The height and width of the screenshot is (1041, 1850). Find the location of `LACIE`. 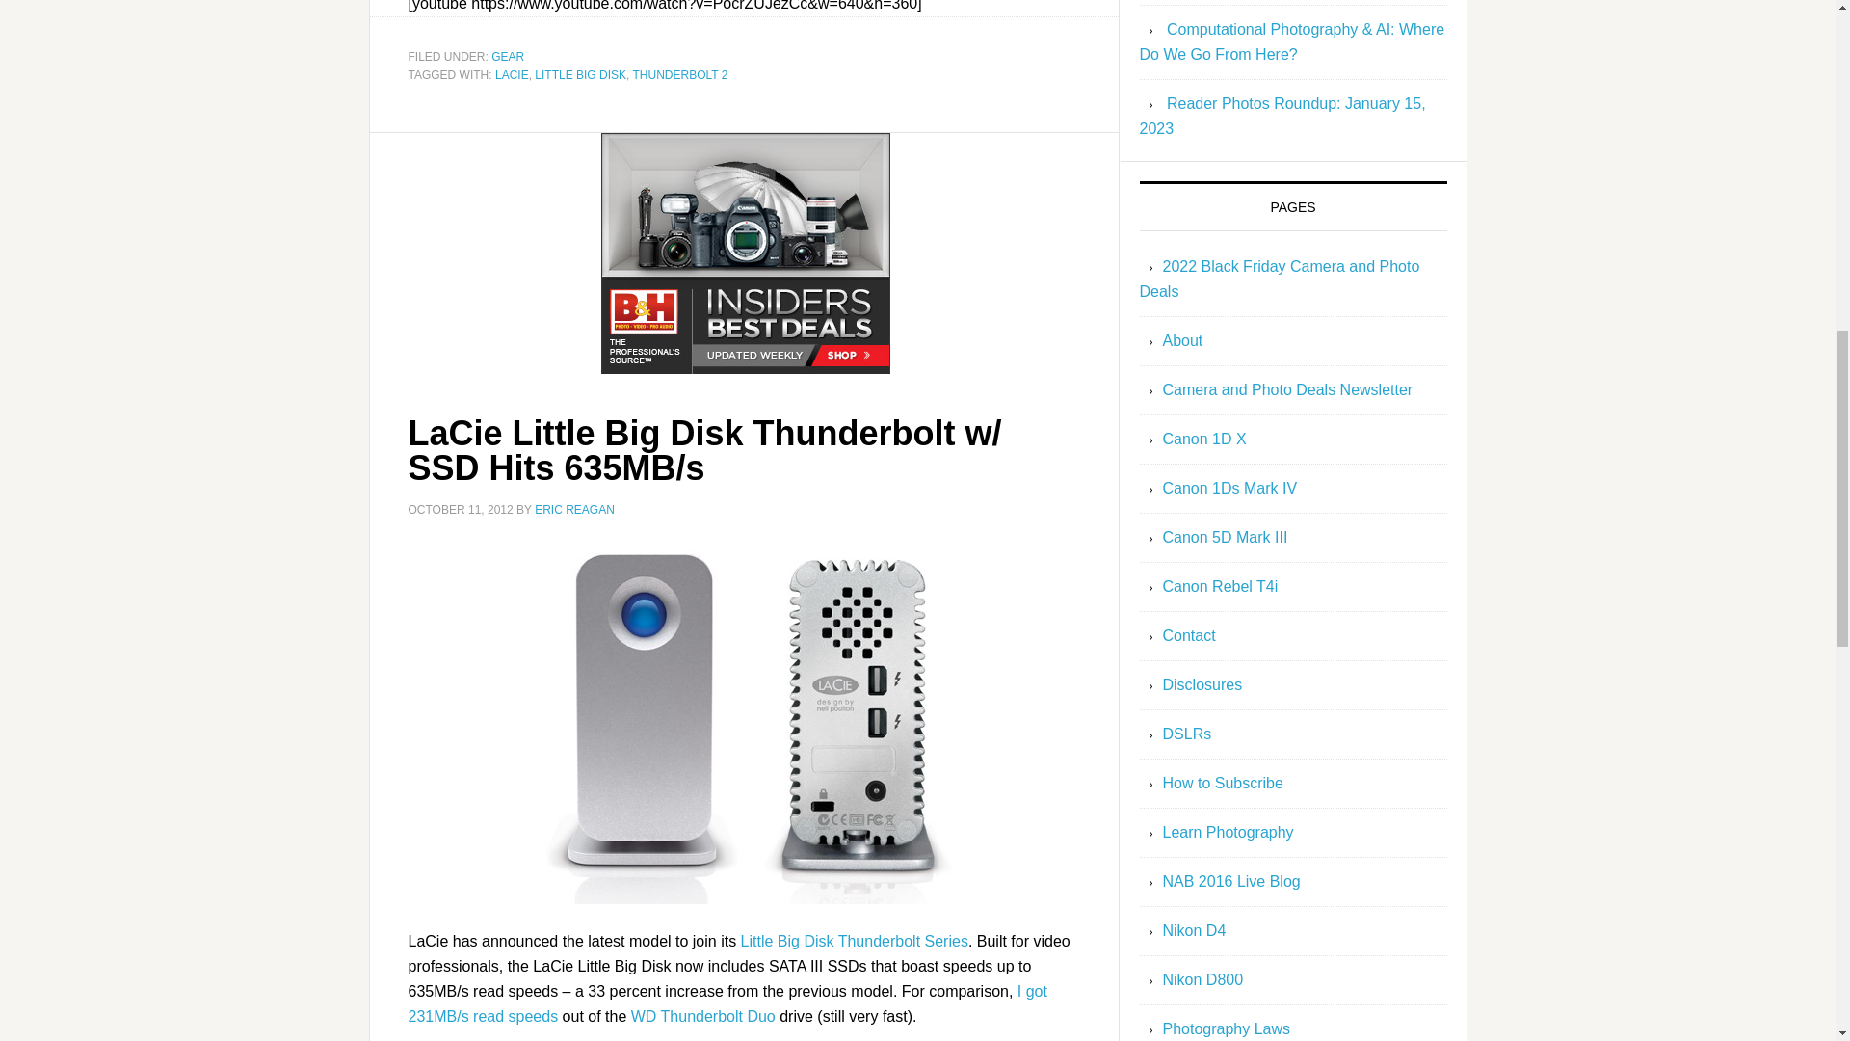

LACIE is located at coordinates (513, 75).